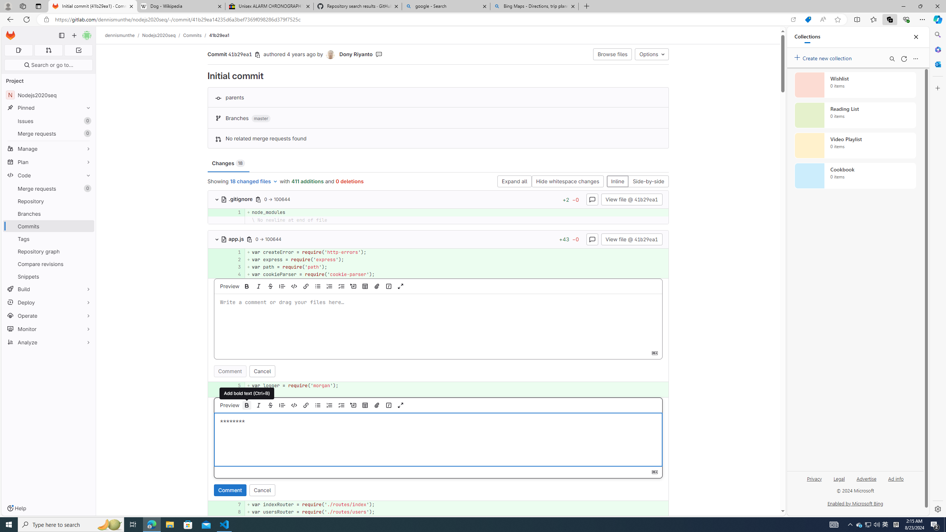 This screenshot has height=532, width=946. I want to click on + , so click(457, 393).